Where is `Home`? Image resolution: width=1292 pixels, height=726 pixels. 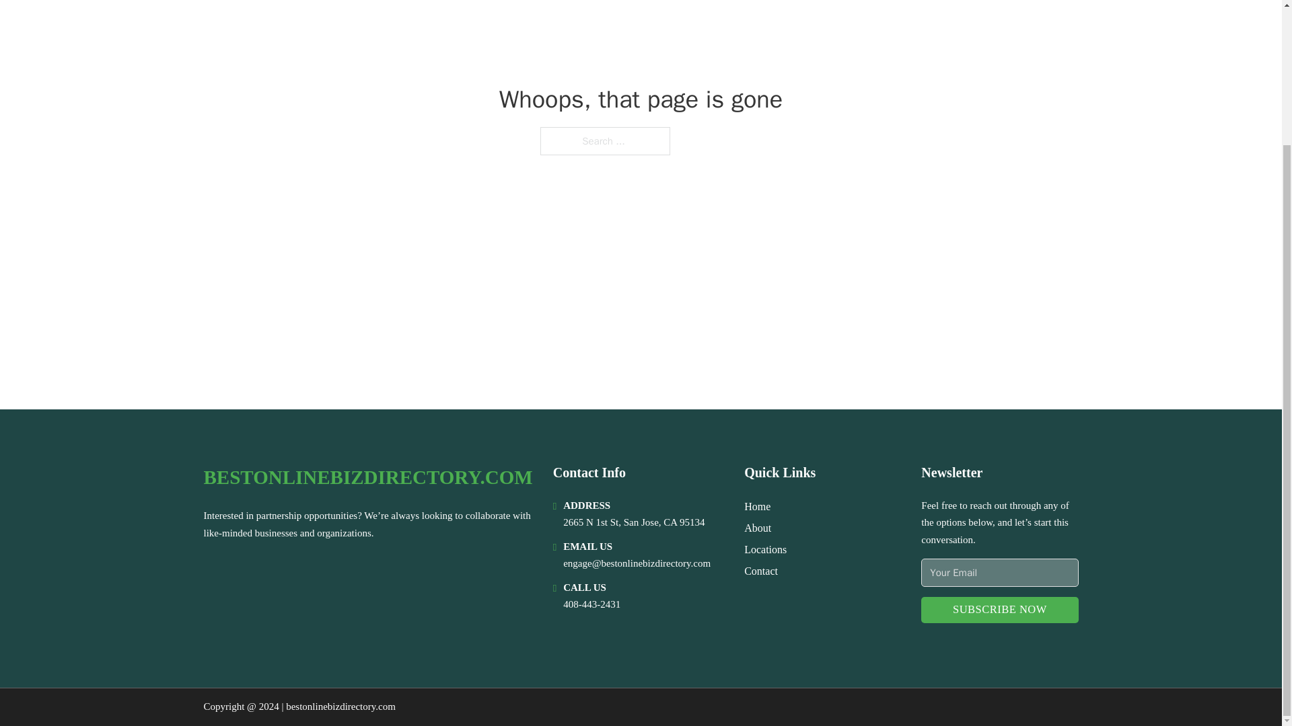
Home is located at coordinates (756, 506).